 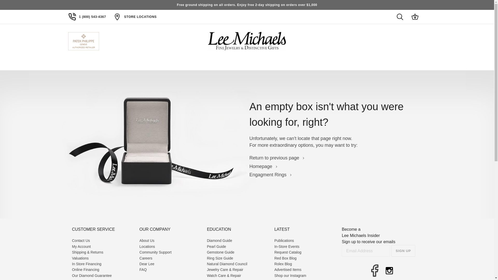 What do you see at coordinates (271, 175) in the screenshot?
I see `Engagment Rings` at bounding box center [271, 175].